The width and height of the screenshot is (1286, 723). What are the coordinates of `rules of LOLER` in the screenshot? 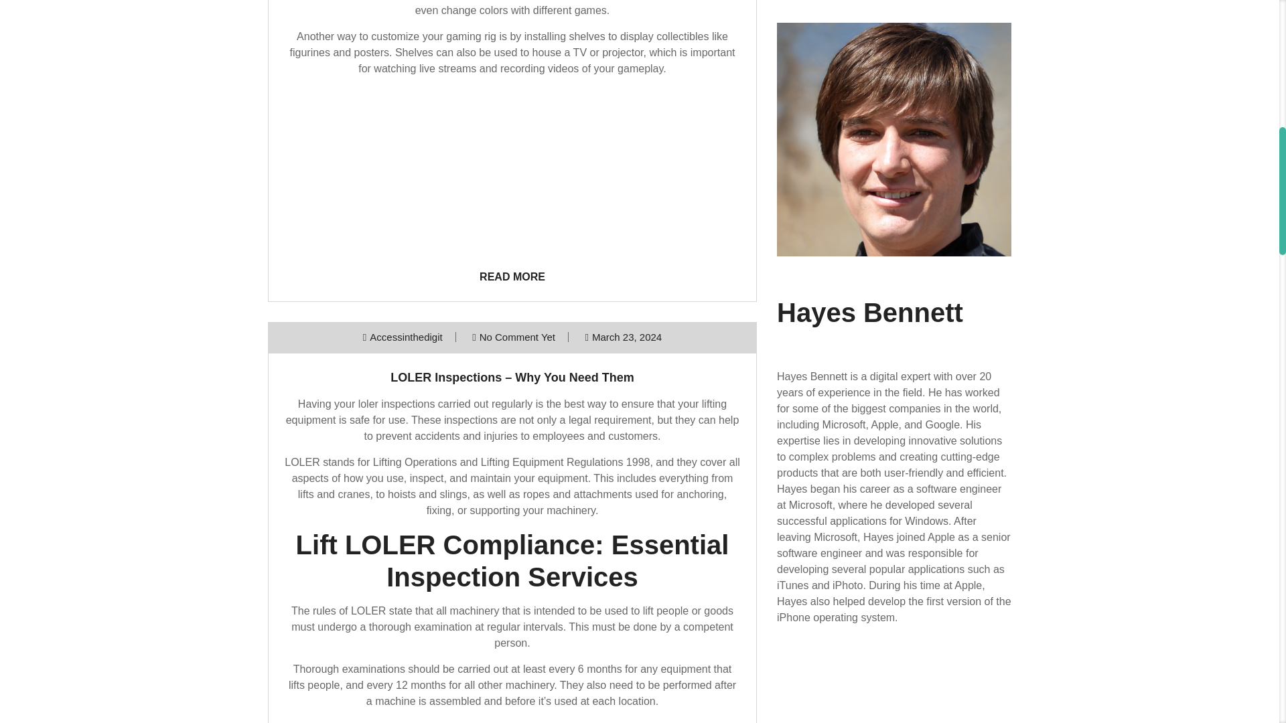 It's located at (427, 722).